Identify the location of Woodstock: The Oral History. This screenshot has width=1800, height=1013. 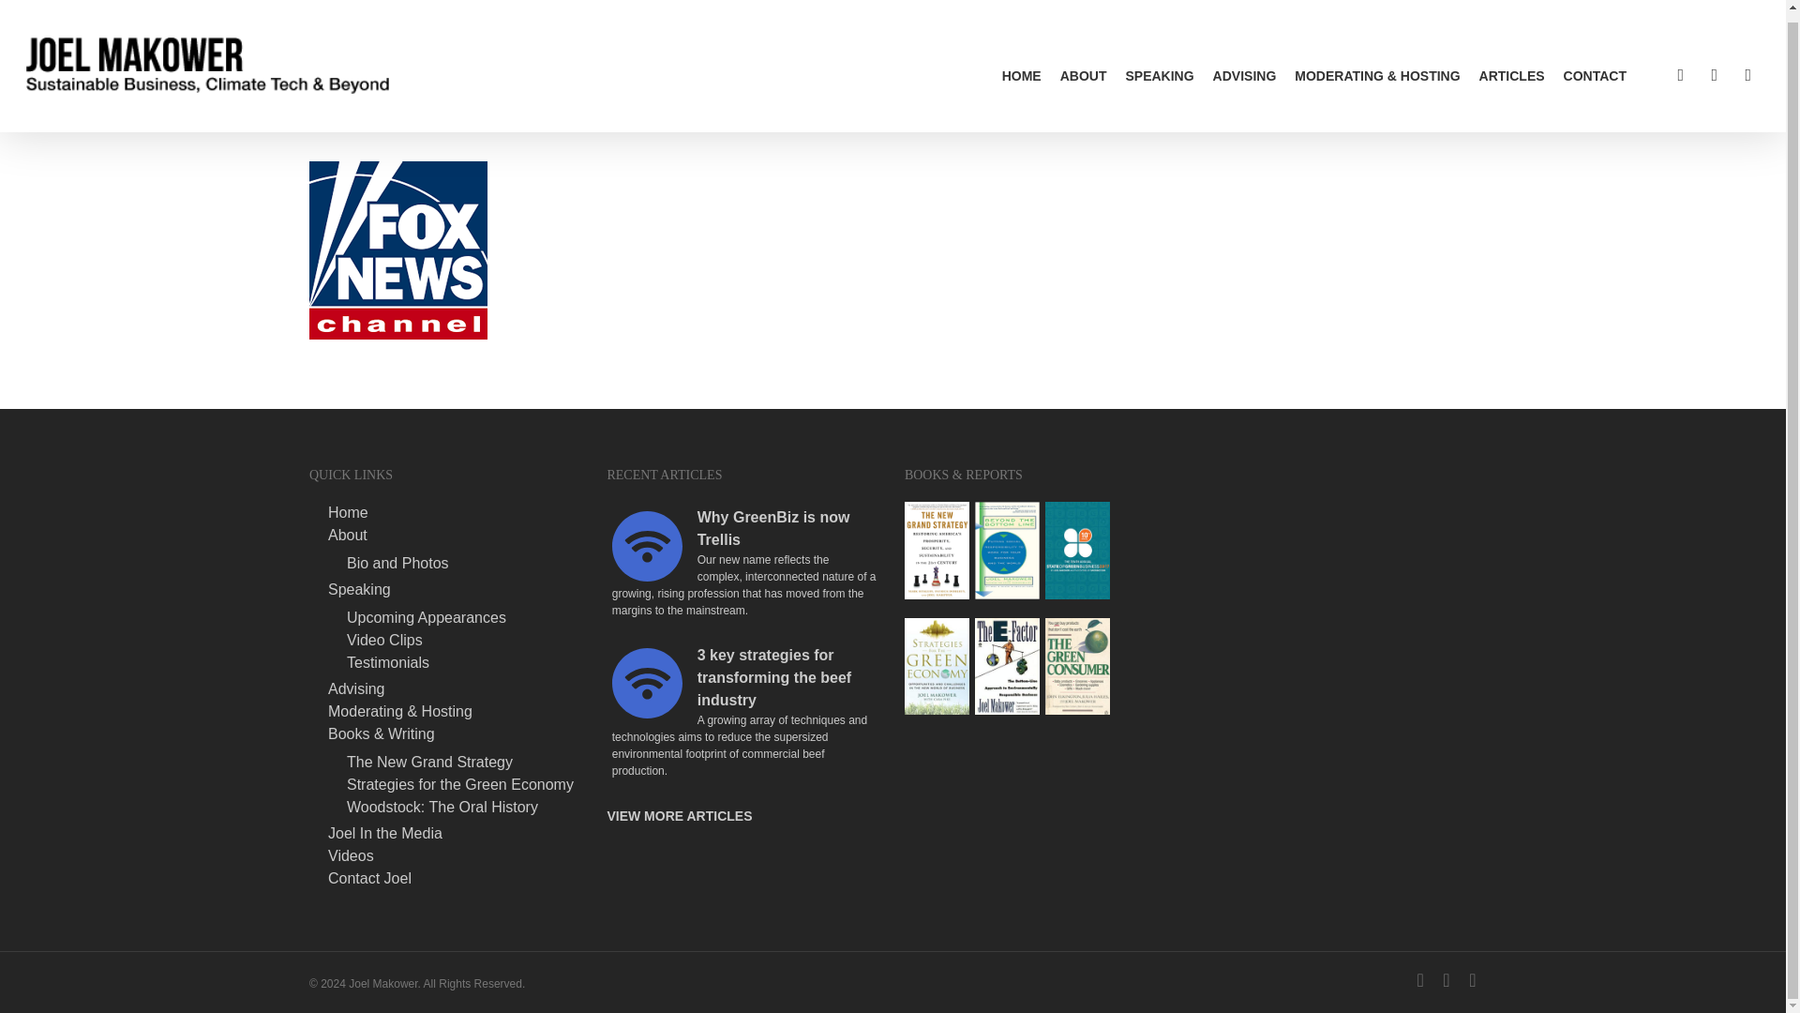
(465, 808).